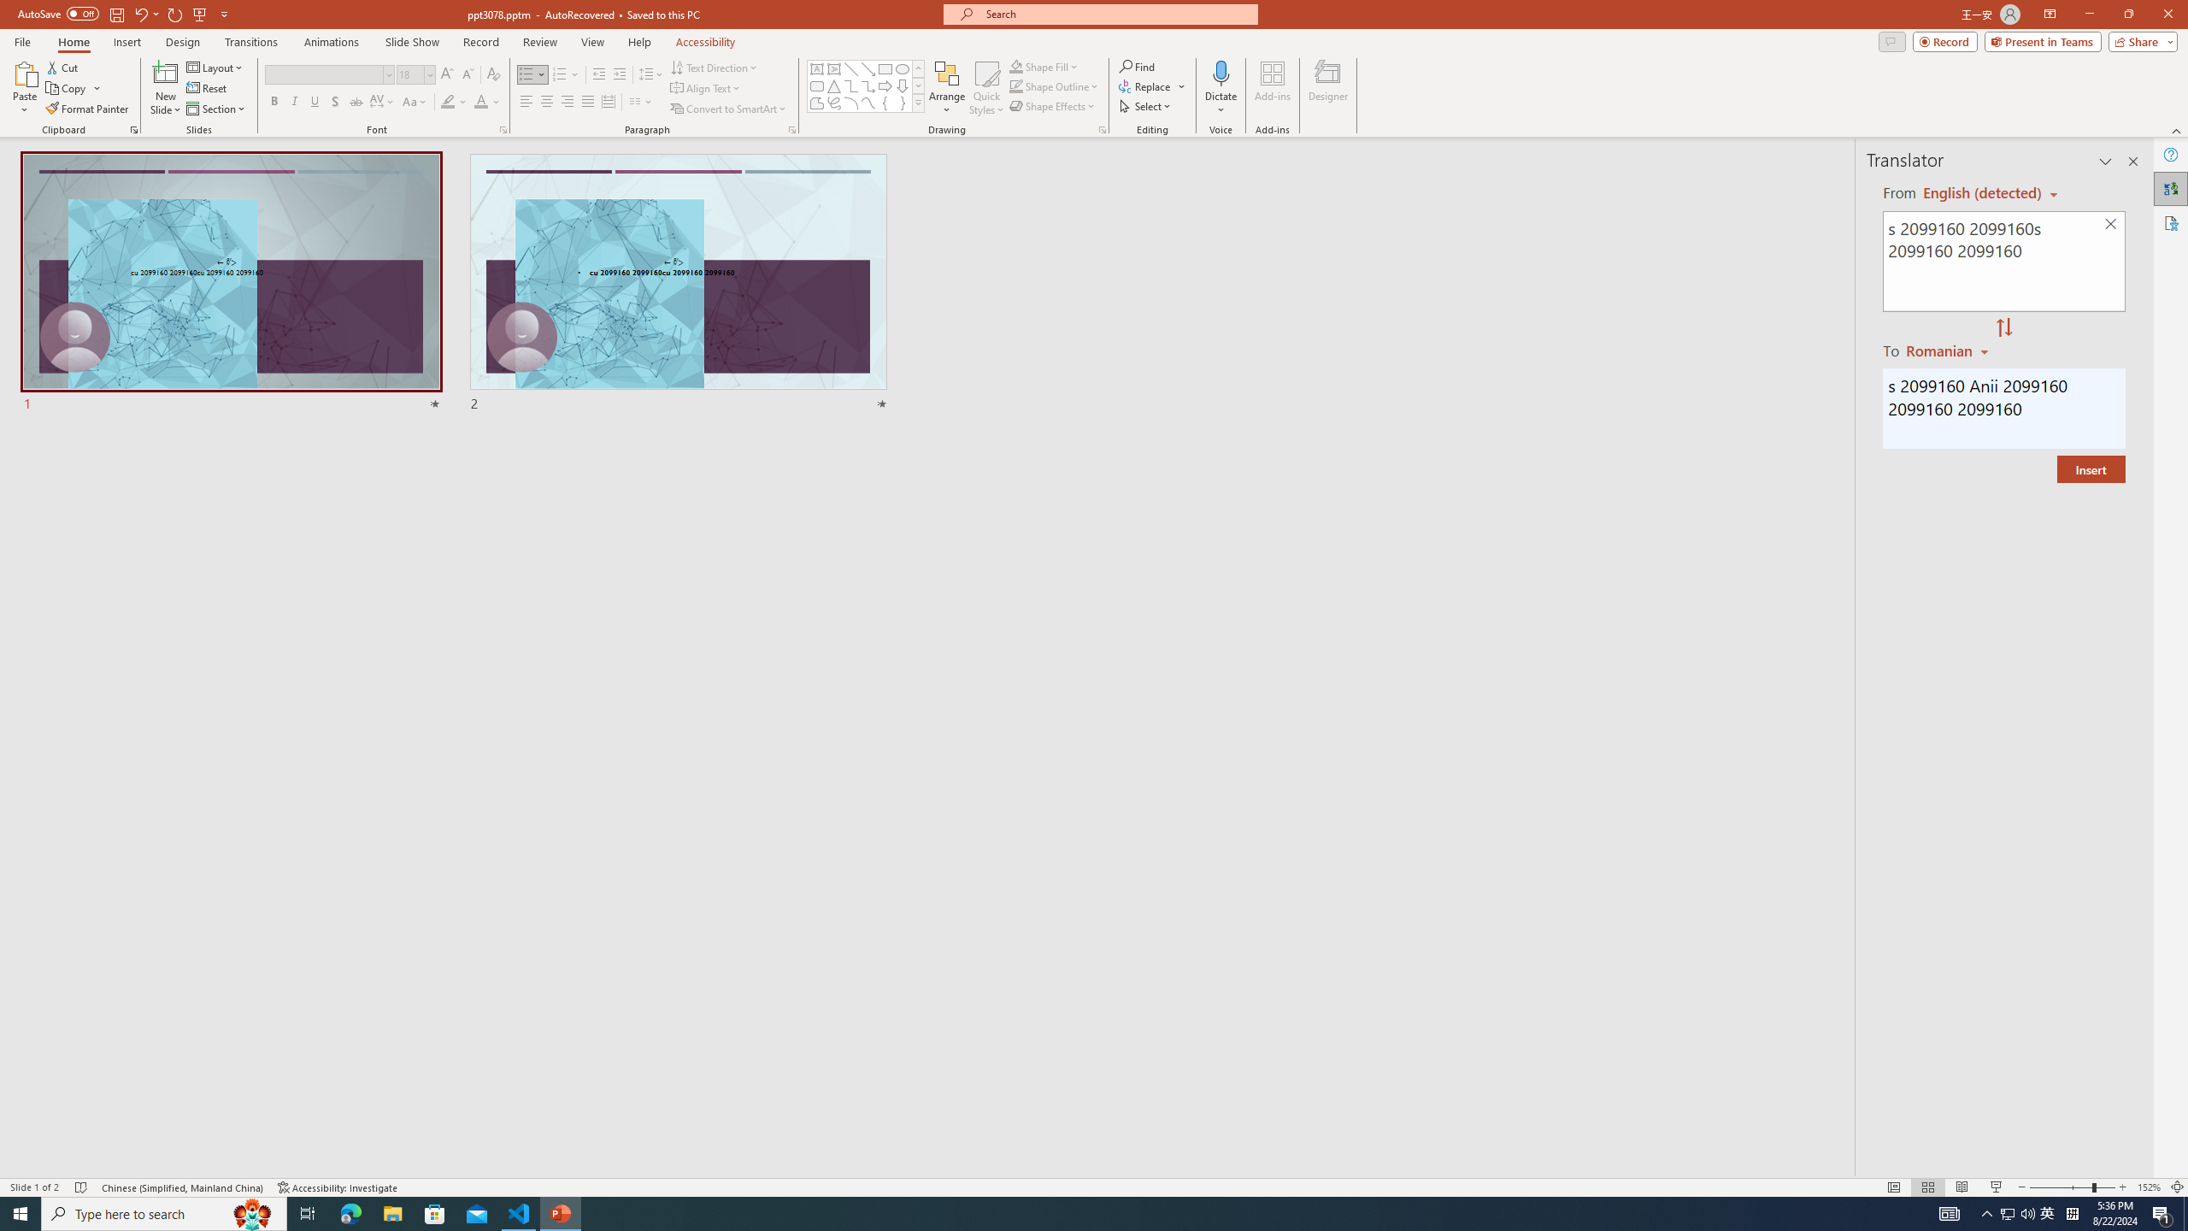  I want to click on Increase Font Size, so click(448, 75).